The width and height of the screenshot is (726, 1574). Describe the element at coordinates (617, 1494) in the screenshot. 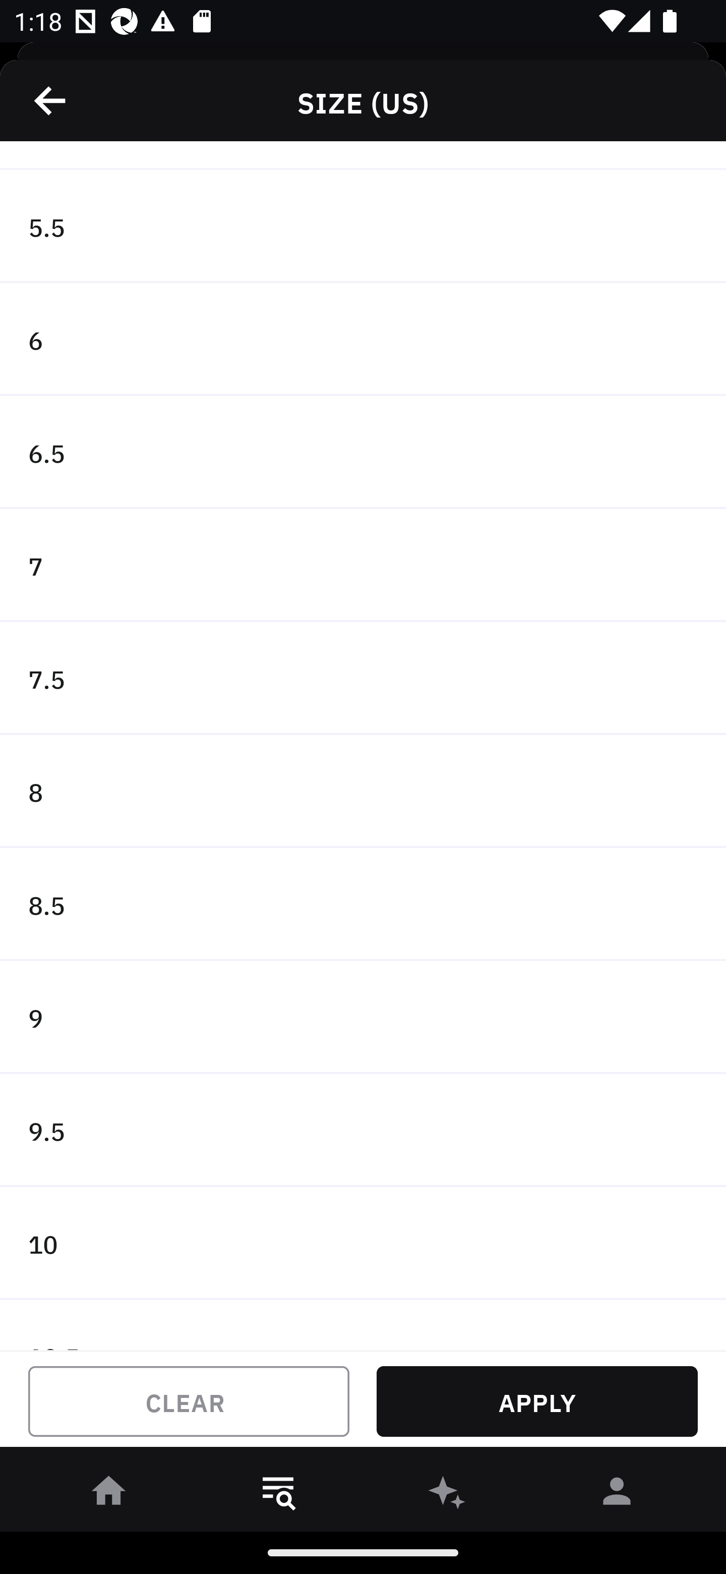

I see `󰀄` at that location.